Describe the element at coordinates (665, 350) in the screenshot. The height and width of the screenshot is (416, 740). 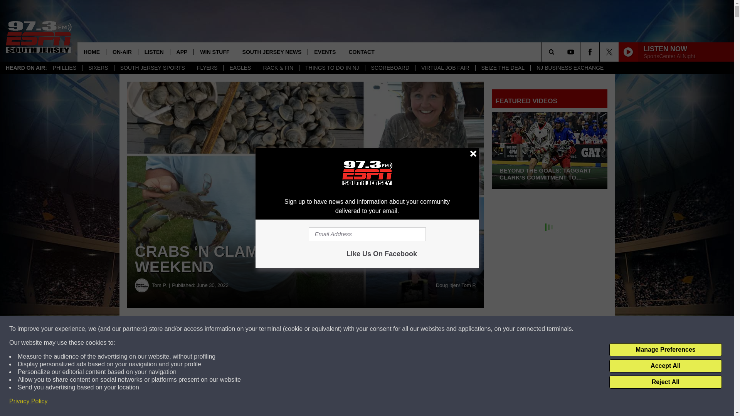
I see `Manage Preferences` at that location.